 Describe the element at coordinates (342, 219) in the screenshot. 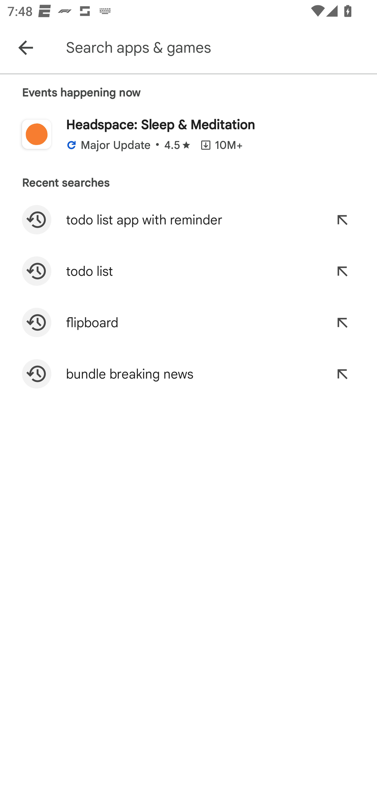

I see `Refine search to "todo list app with reminder"` at that location.